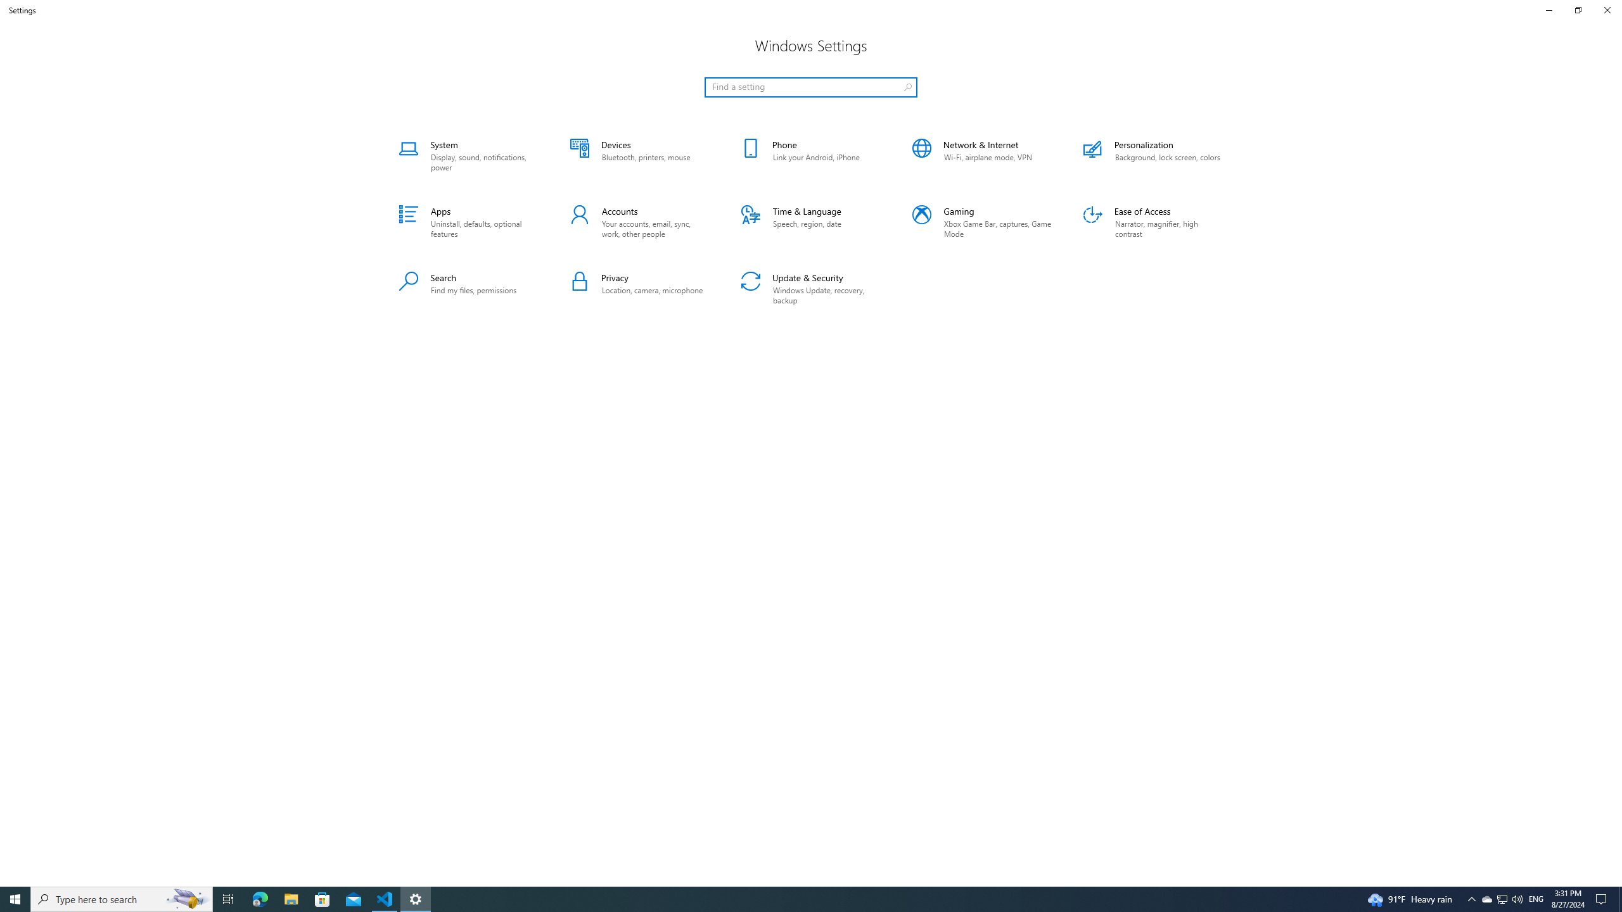 This screenshot has width=1622, height=912. What do you see at coordinates (787, 899) in the screenshot?
I see `Running applications` at bounding box center [787, 899].